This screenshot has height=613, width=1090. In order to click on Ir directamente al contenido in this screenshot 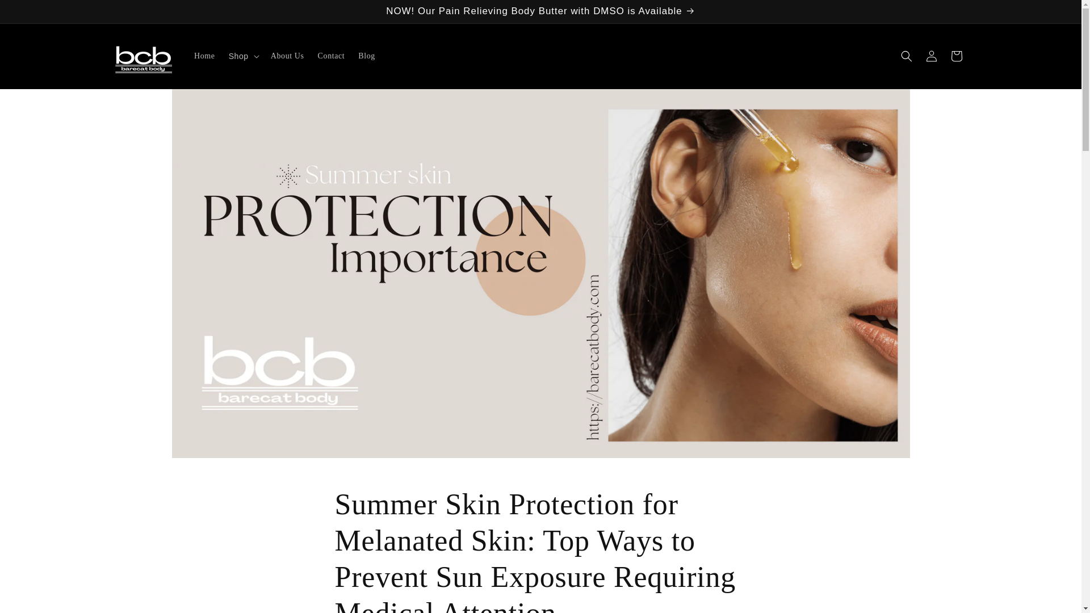, I will do `click(34, 13)`.